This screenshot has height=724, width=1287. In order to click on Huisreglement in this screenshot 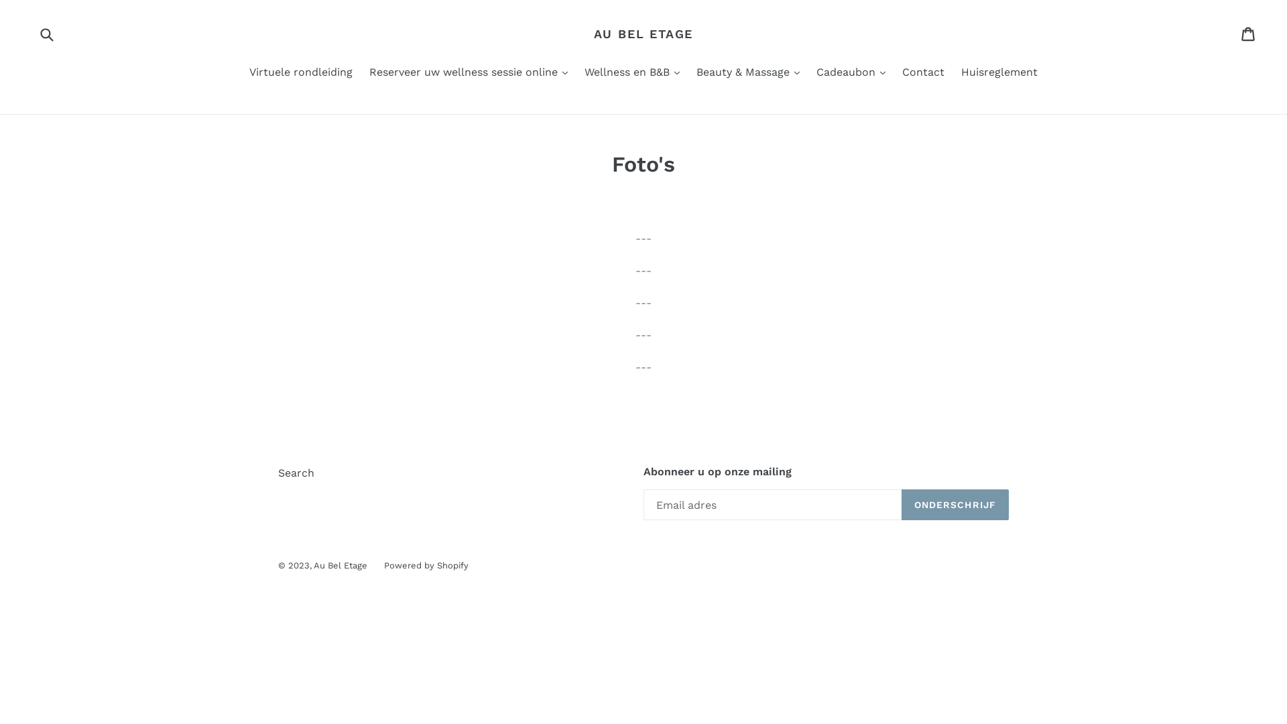, I will do `click(999, 74)`.